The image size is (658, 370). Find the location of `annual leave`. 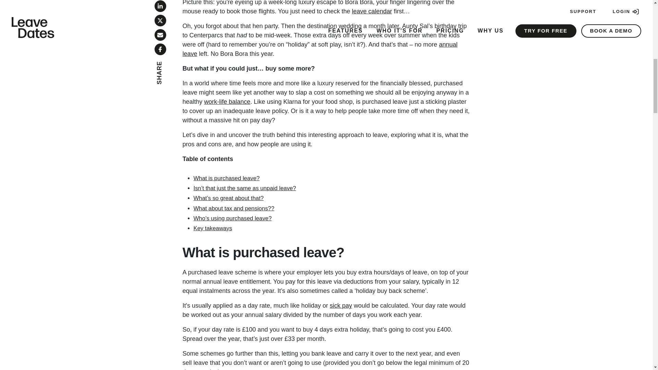

annual leave is located at coordinates (319, 49).